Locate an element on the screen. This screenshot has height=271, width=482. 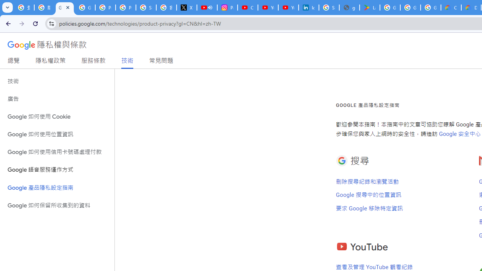
Privacy Help Center - Policies Help is located at coordinates (105, 8).